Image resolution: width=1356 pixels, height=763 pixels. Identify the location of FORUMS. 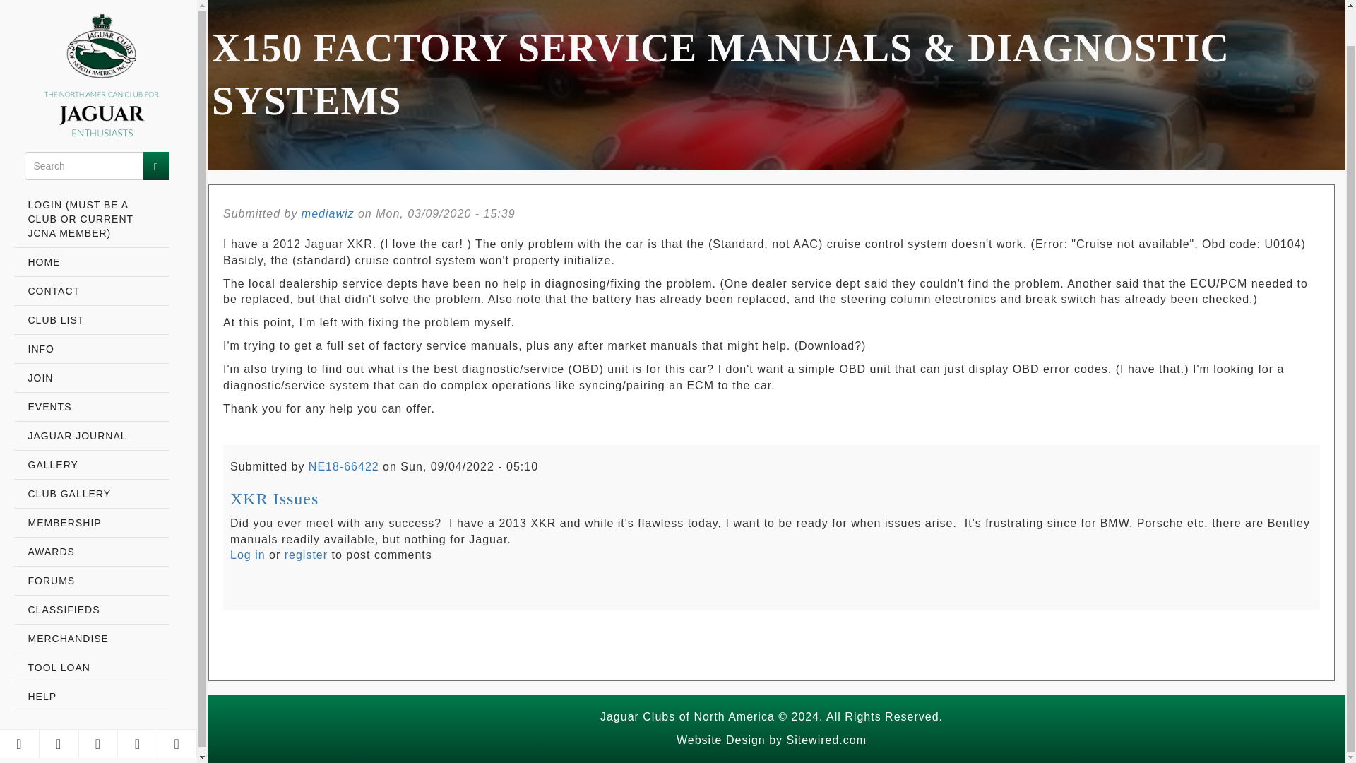
(92, 543).